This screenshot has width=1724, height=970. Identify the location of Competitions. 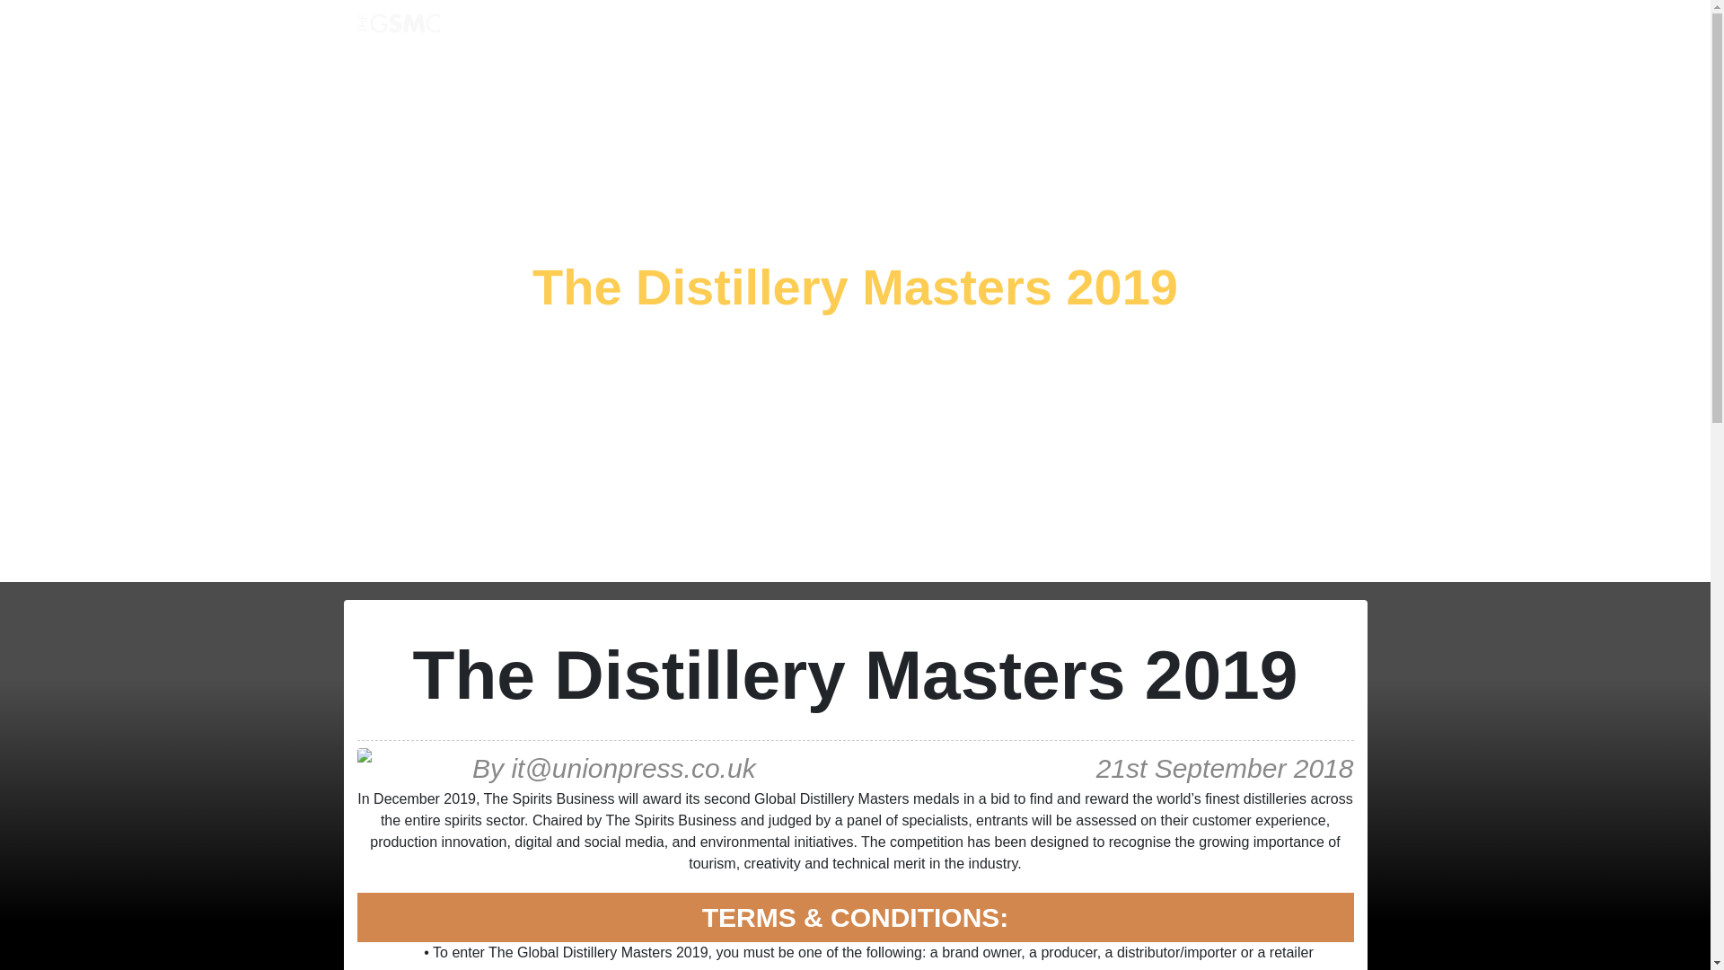
(620, 26).